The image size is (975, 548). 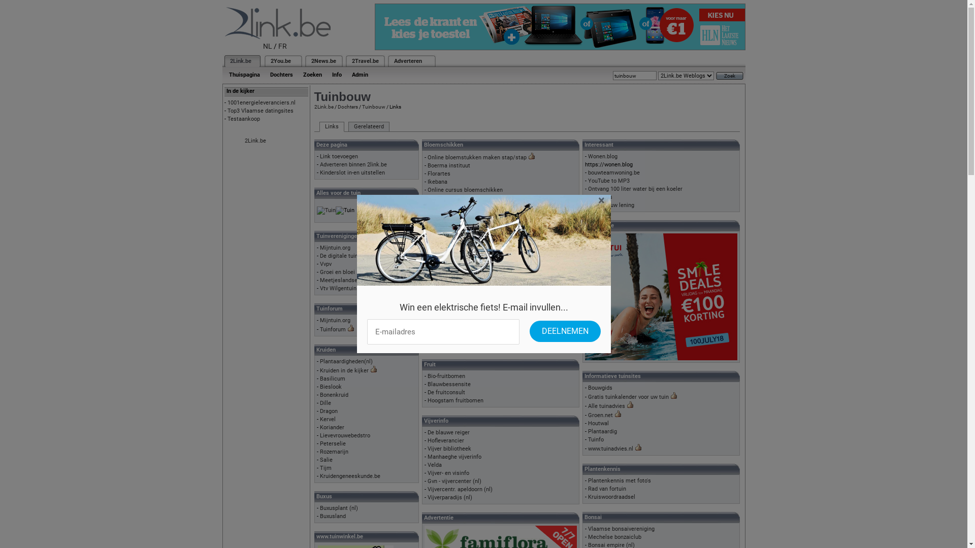 I want to click on Kervel, so click(x=328, y=419).